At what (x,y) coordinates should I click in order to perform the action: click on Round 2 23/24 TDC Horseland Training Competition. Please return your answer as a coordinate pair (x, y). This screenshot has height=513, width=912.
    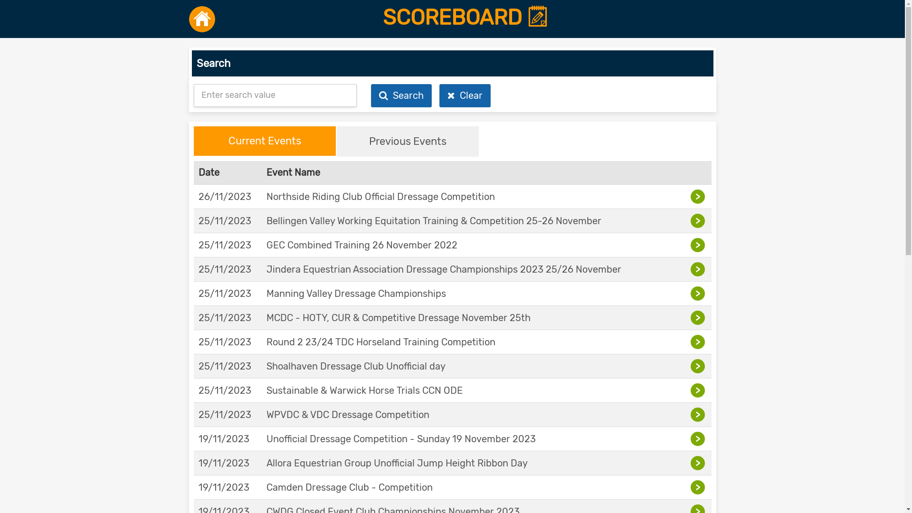
    Looking at the image, I should click on (381, 342).